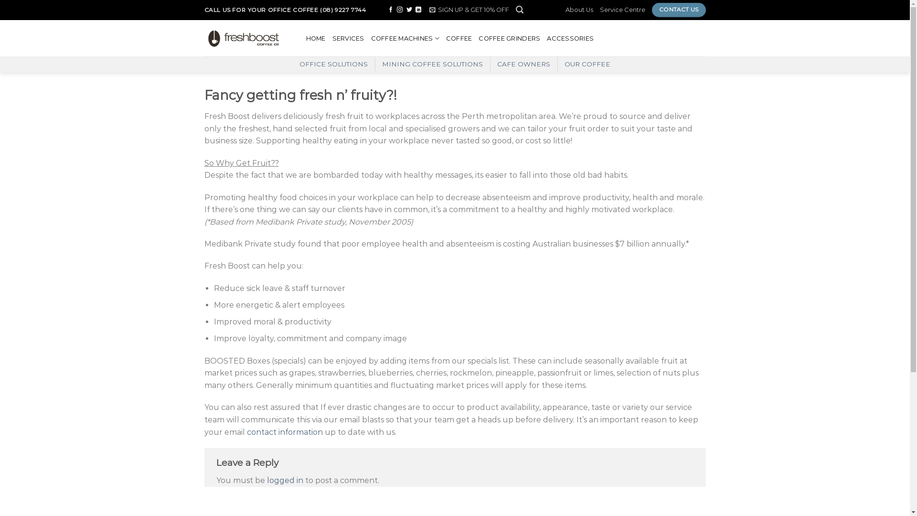 The image size is (917, 516). What do you see at coordinates (285, 432) in the screenshot?
I see `contact information` at bounding box center [285, 432].